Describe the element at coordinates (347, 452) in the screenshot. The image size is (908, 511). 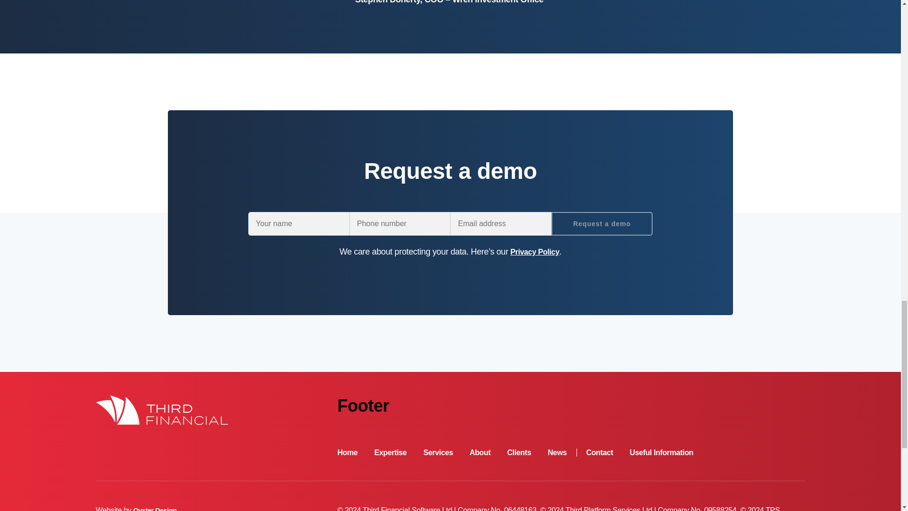
I see `Home` at that location.